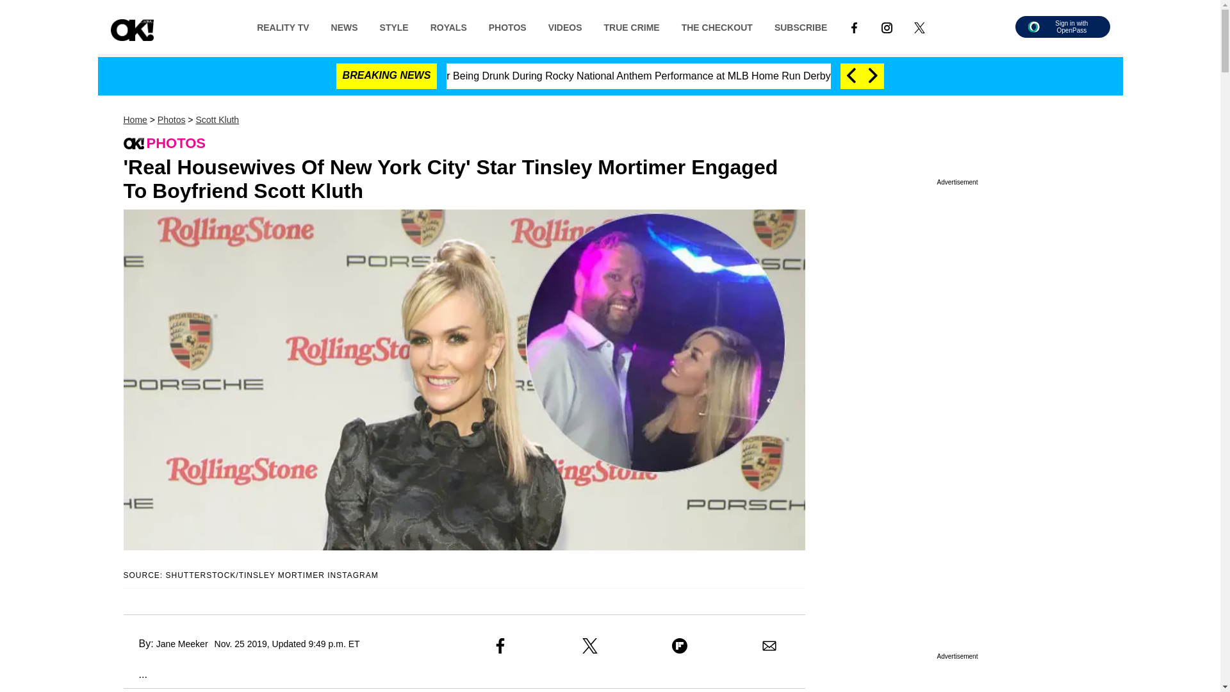 This screenshot has width=1230, height=692. What do you see at coordinates (500, 645) in the screenshot?
I see `Share to Facebook` at bounding box center [500, 645].